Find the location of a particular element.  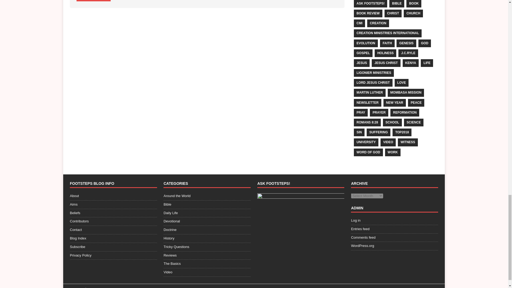

Post Comment is located at coordinates (93, 1).